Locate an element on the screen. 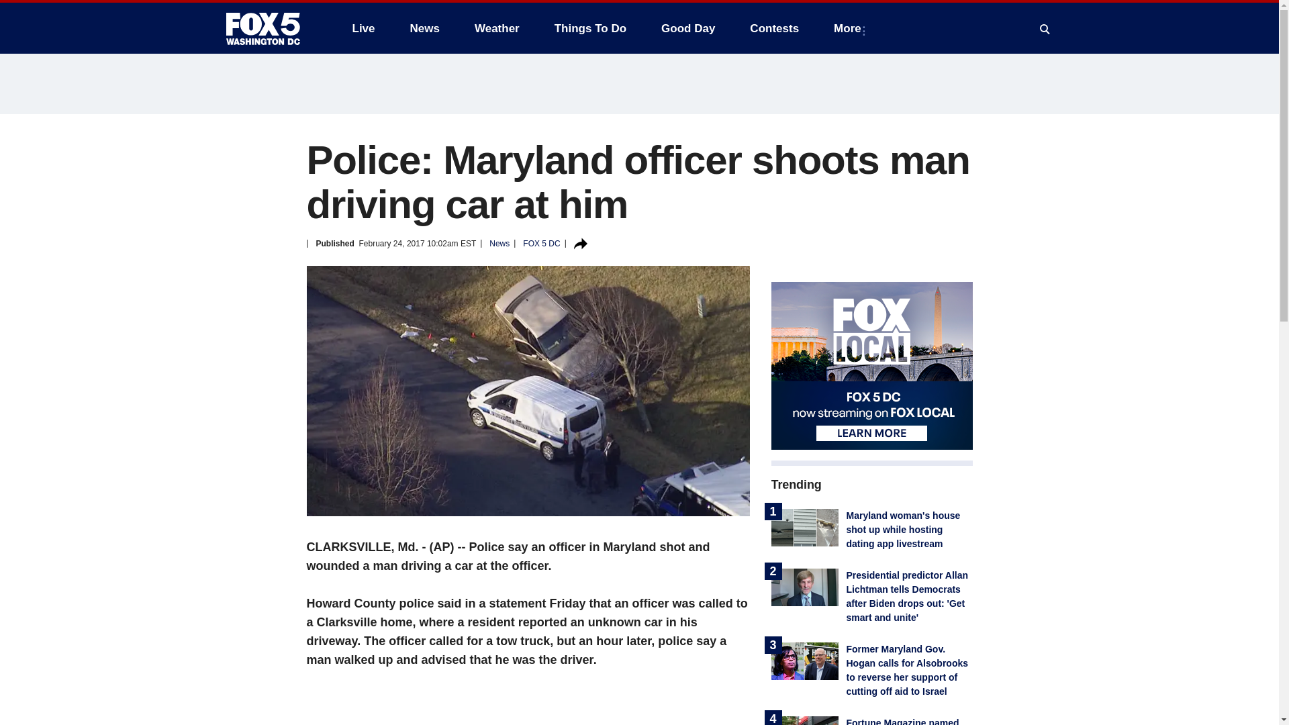 The width and height of the screenshot is (1289, 725). News is located at coordinates (424, 28).